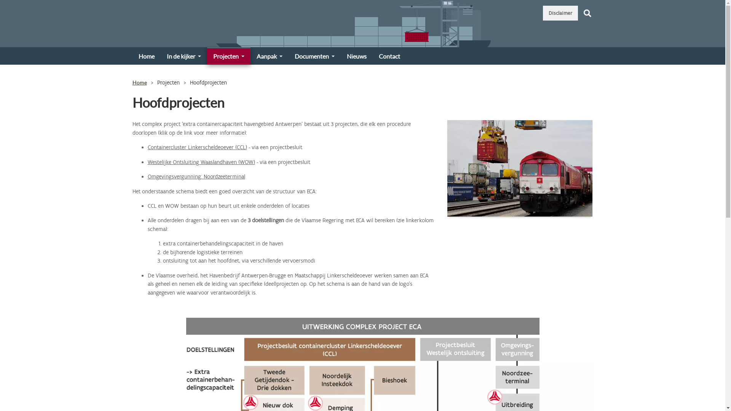 Image resolution: width=731 pixels, height=411 pixels. What do you see at coordinates (270, 56) in the screenshot?
I see `Aanpak` at bounding box center [270, 56].